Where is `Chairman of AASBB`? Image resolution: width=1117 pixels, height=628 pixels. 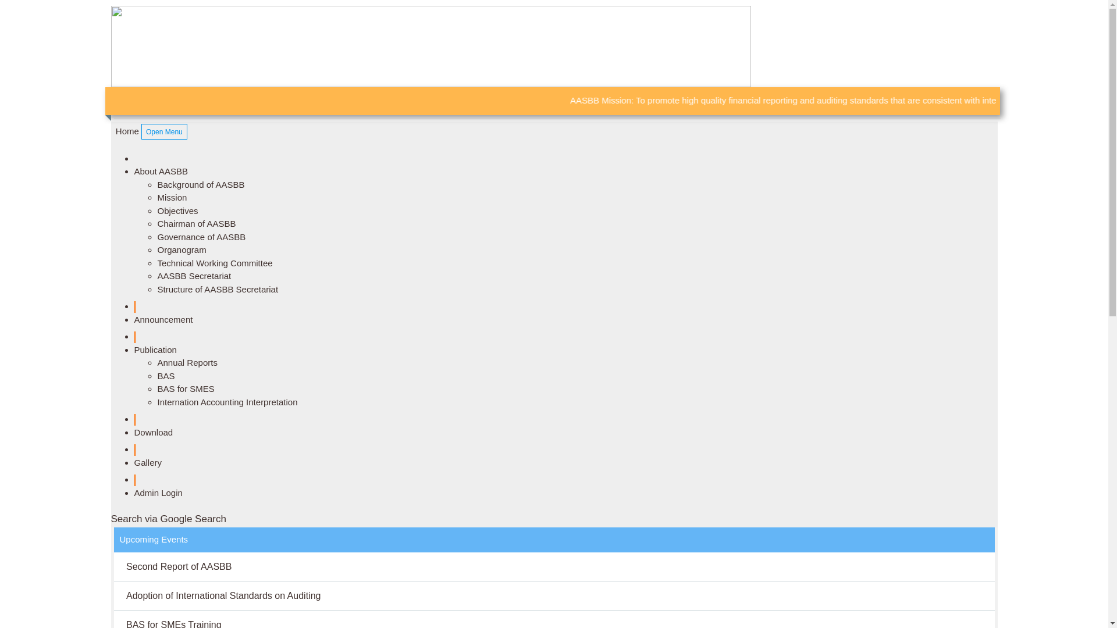
Chairman of AASBB is located at coordinates (197, 223).